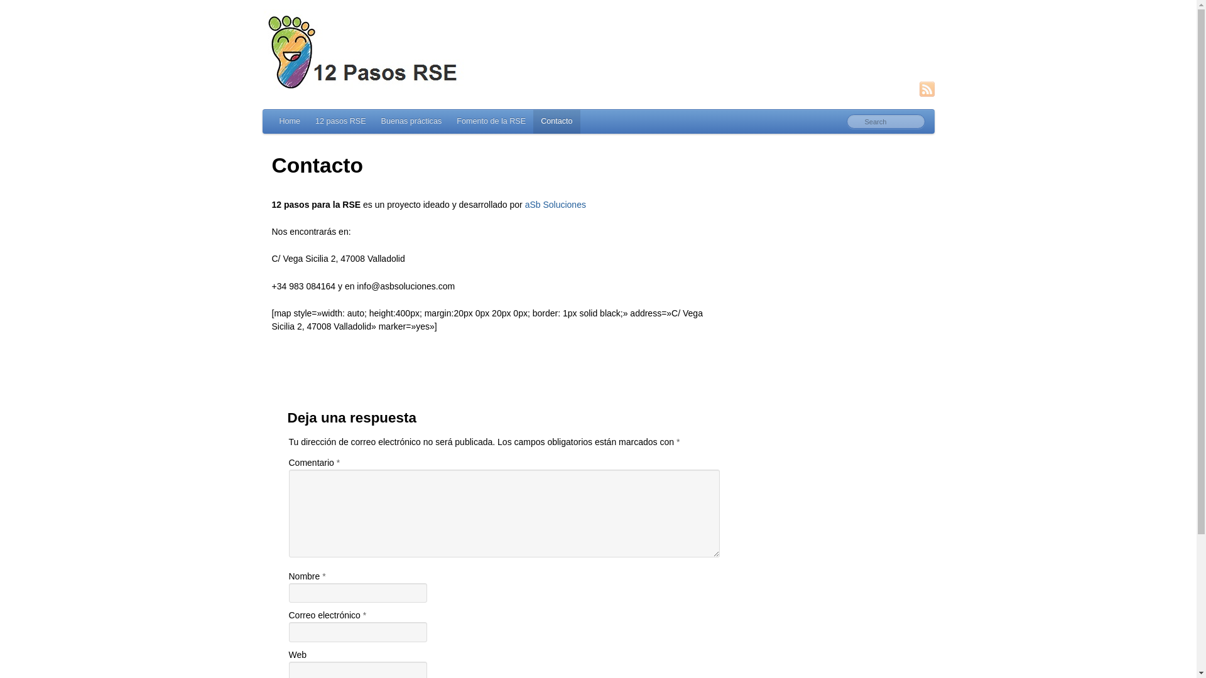 The width and height of the screenshot is (1206, 678). What do you see at coordinates (599, 53) in the screenshot?
I see `12 pasos RSE` at bounding box center [599, 53].